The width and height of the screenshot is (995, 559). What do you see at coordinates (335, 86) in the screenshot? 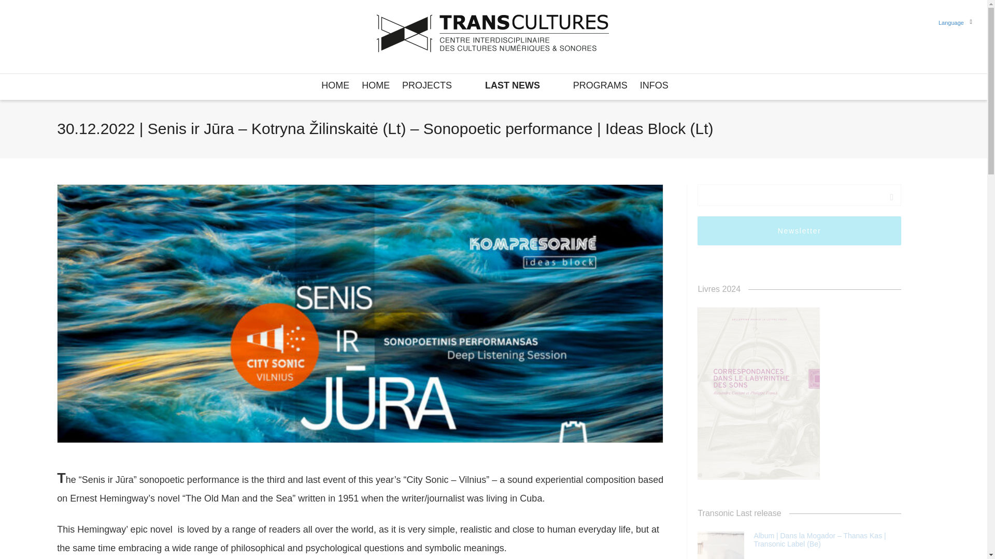
I see `HOME` at bounding box center [335, 86].